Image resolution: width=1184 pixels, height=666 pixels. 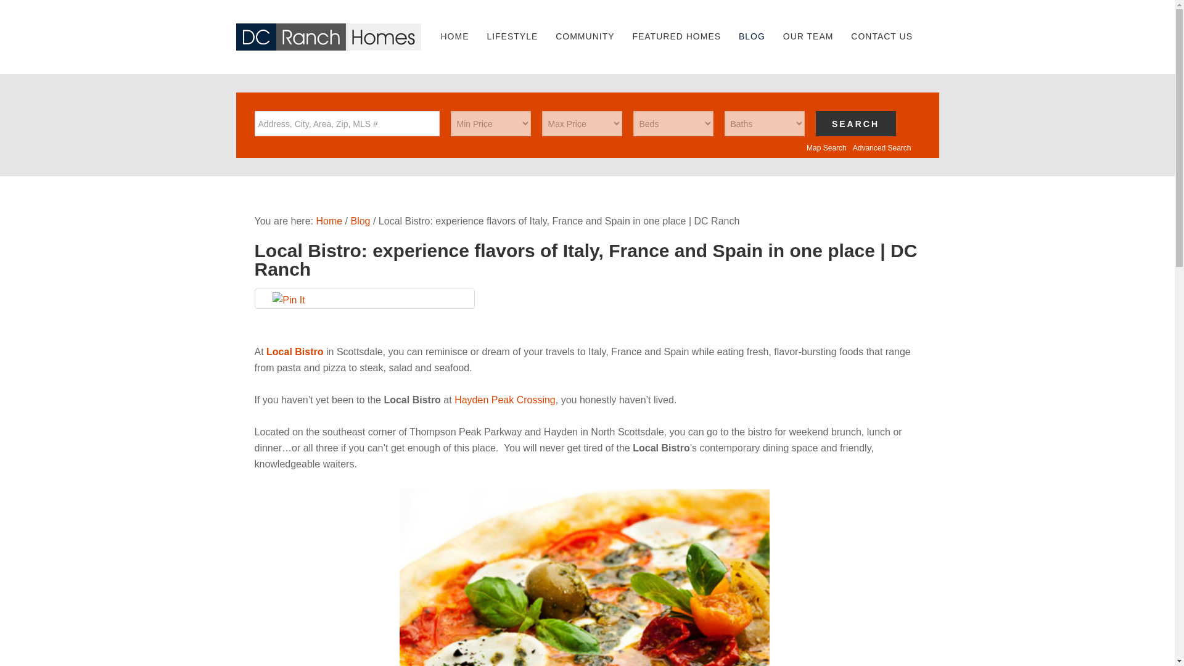 I want to click on CONTACT US, so click(x=881, y=36).